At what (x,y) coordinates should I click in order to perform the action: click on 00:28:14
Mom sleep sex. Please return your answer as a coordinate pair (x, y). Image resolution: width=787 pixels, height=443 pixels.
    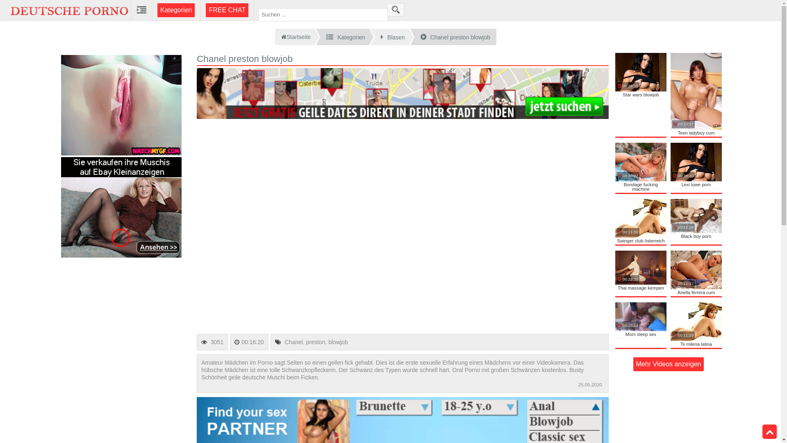
    Looking at the image, I should click on (641, 325).